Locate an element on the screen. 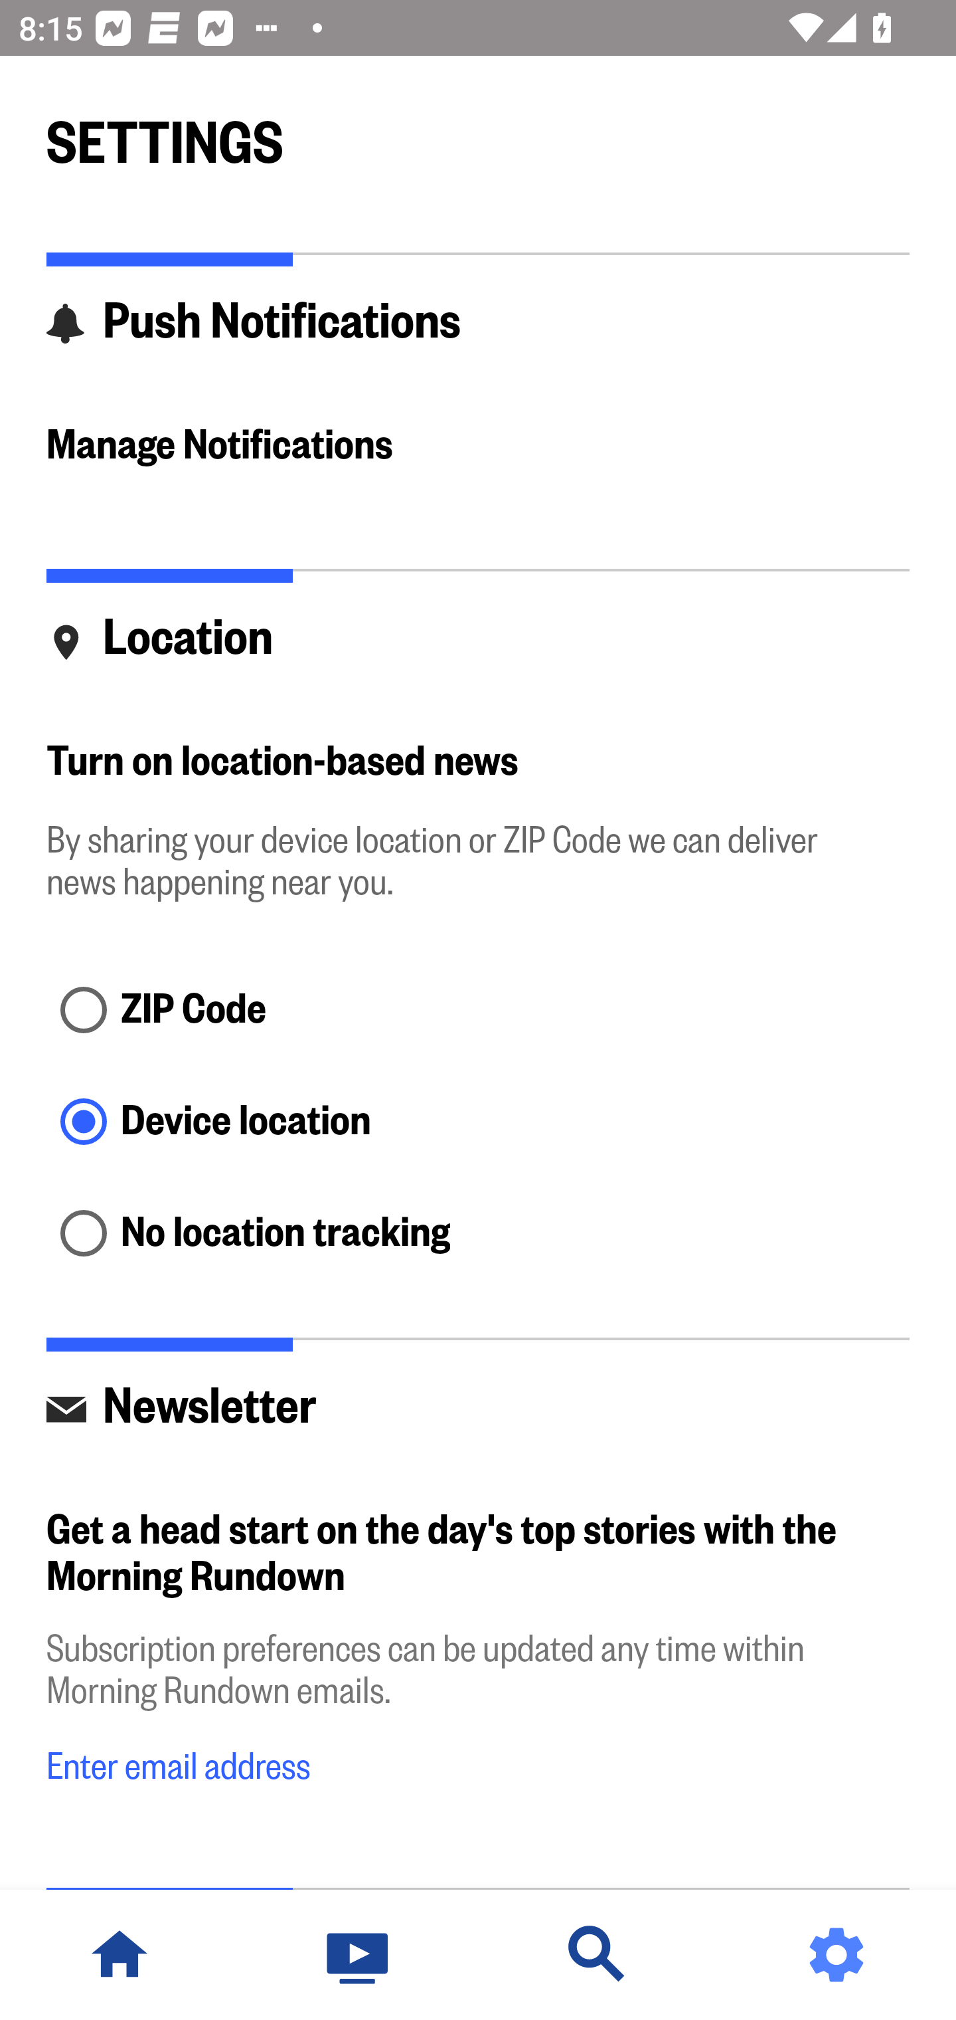  No location tracking is located at coordinates (478, 1235).